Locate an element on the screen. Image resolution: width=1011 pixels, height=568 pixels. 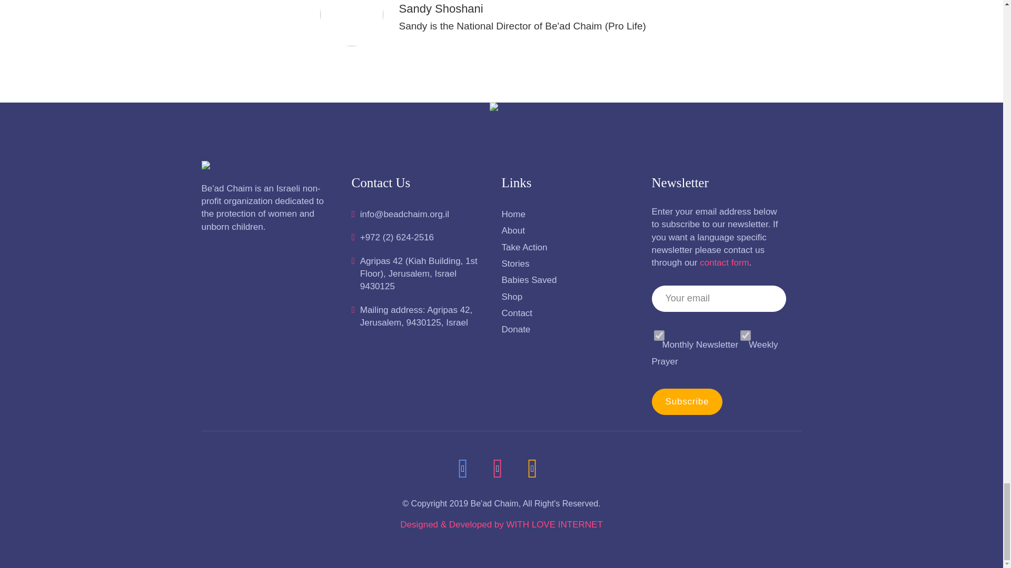
Donate is located at coordinates (569, 329).